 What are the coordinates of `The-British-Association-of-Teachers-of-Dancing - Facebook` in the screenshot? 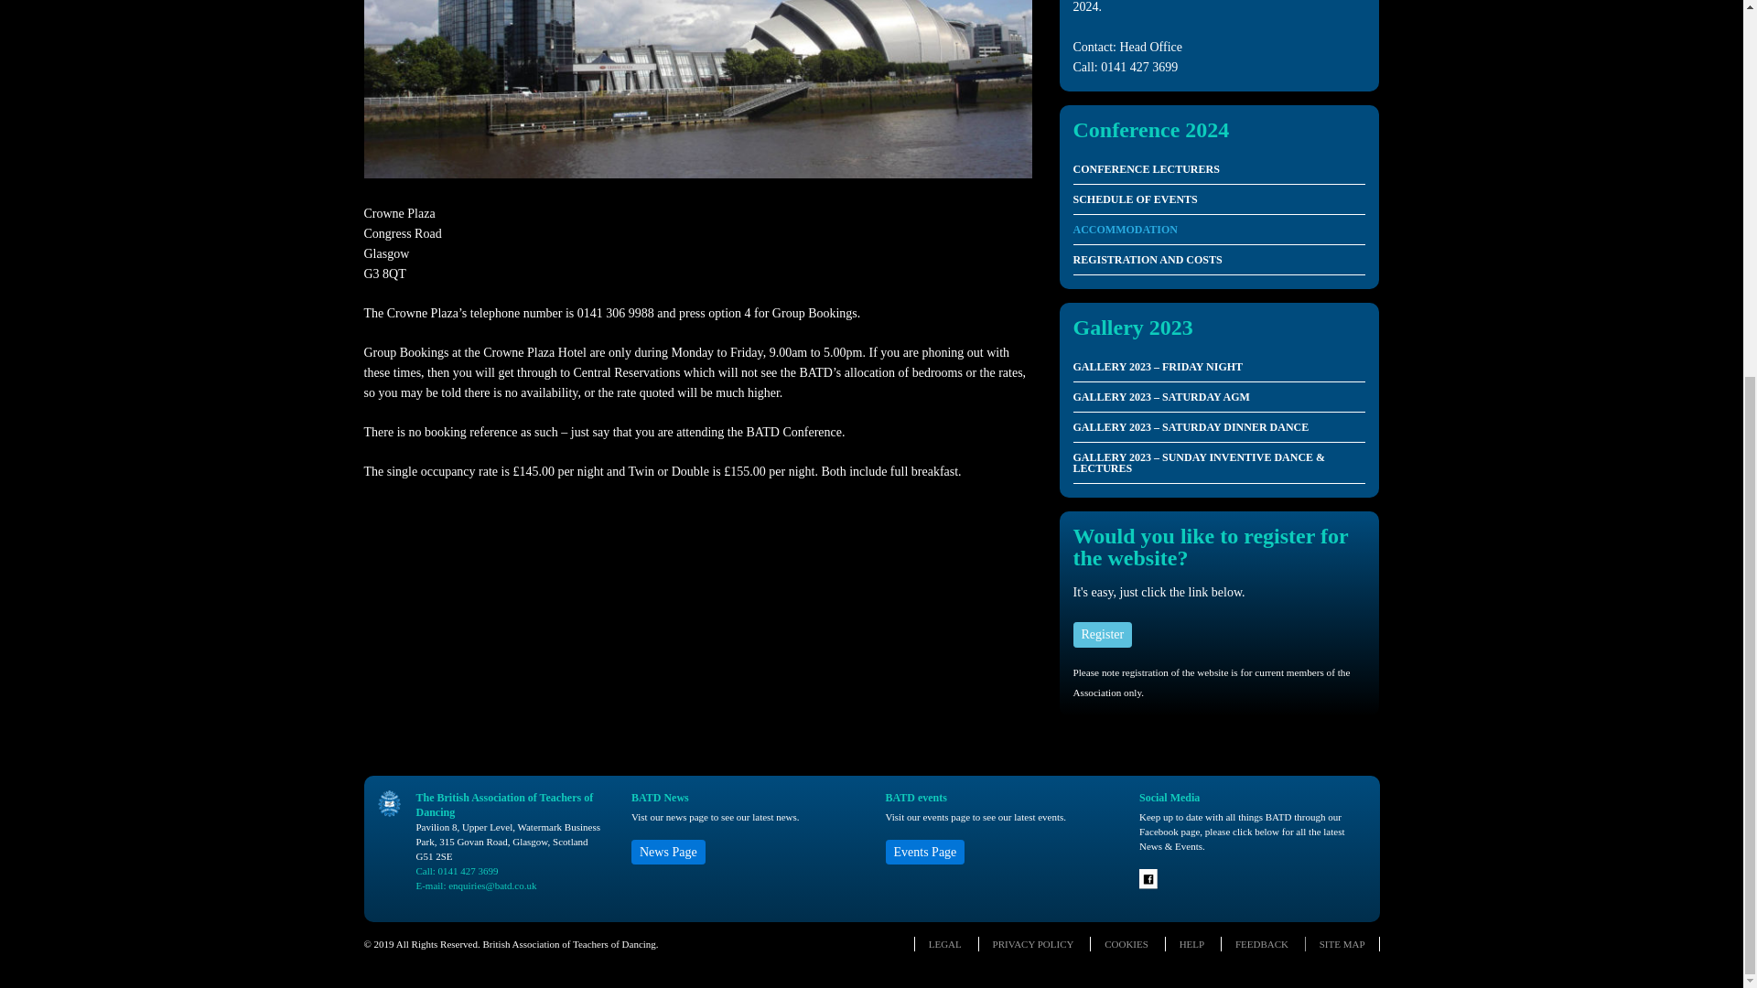 It's located at (1149, 885).